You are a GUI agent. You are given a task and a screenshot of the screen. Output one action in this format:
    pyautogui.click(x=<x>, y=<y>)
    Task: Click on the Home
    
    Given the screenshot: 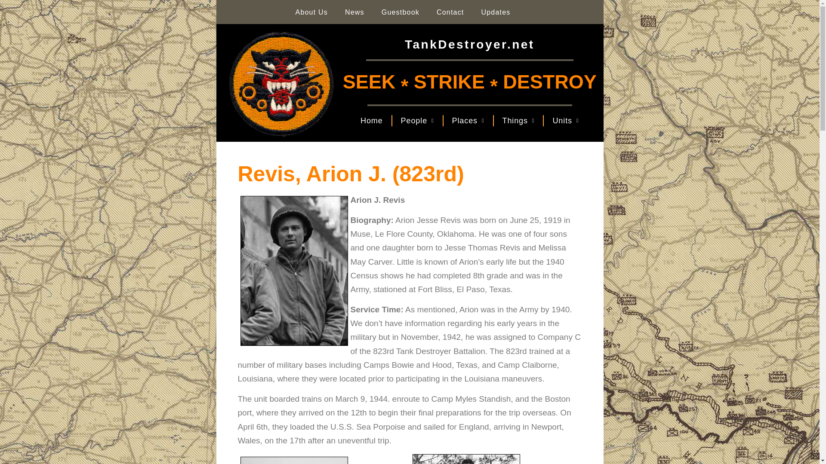 What is the action you would take?
    pyautogui.click(x=372, y=121)
    